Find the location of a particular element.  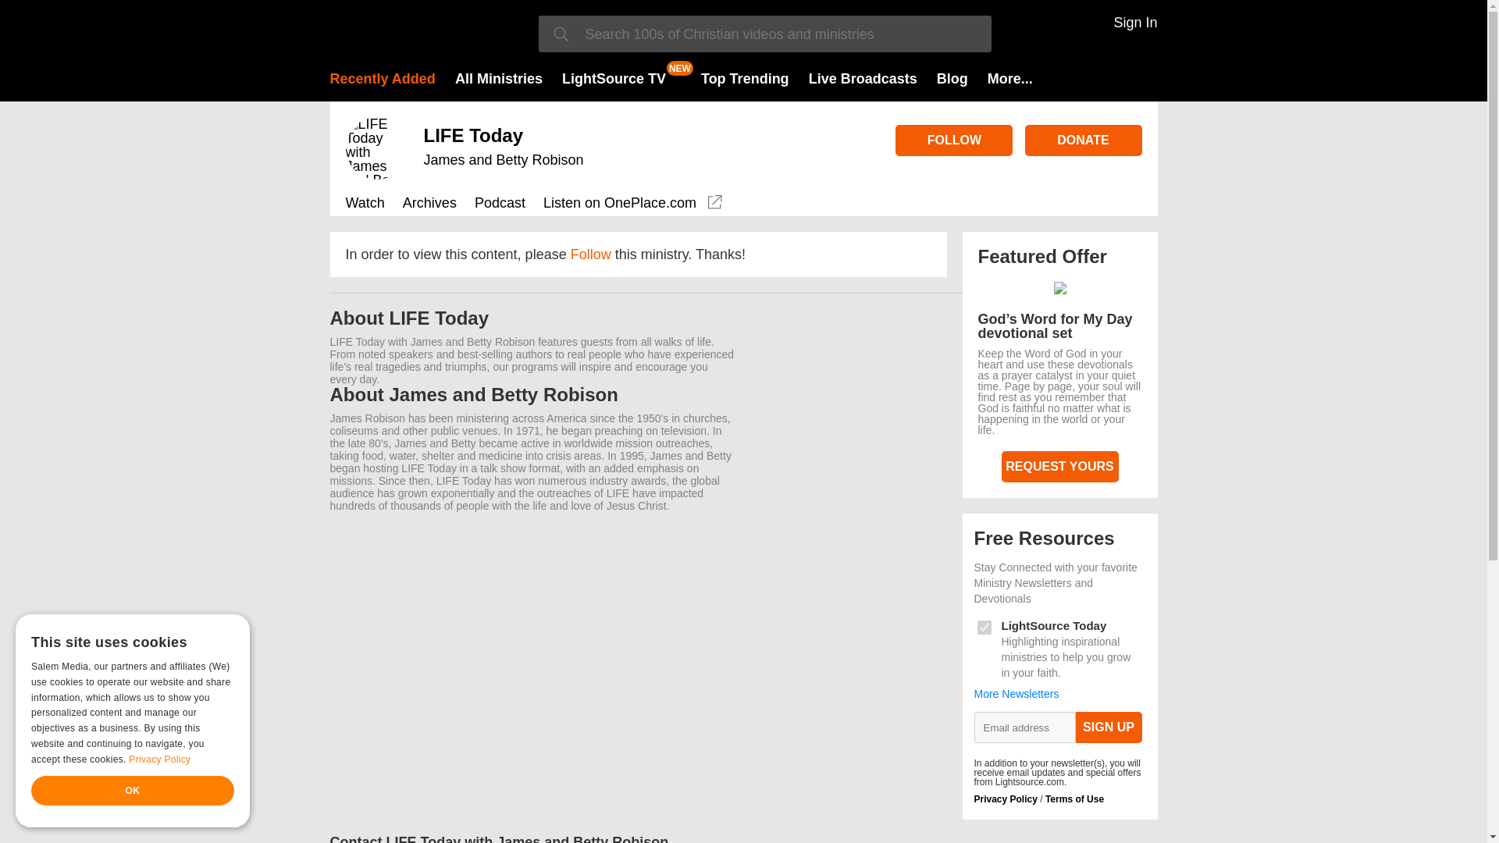

Privacy Policy is located at coordinates (1006, 799).